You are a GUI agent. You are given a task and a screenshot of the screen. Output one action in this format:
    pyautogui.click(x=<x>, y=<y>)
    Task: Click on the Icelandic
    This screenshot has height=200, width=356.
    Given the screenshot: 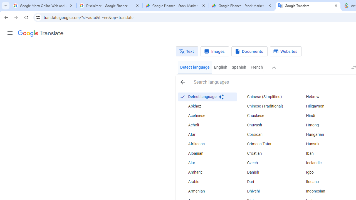 What is the action you would take?
    pyautogui.click(x=325, y=163)
    